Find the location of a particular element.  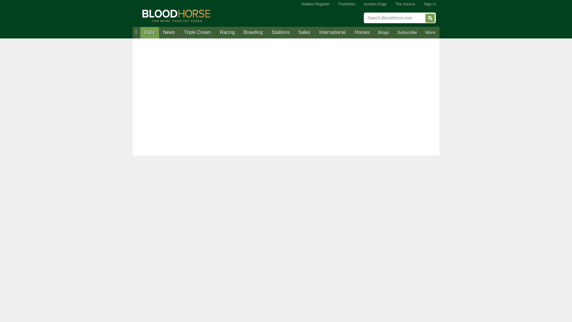

More is located at coordinates (430, 32).